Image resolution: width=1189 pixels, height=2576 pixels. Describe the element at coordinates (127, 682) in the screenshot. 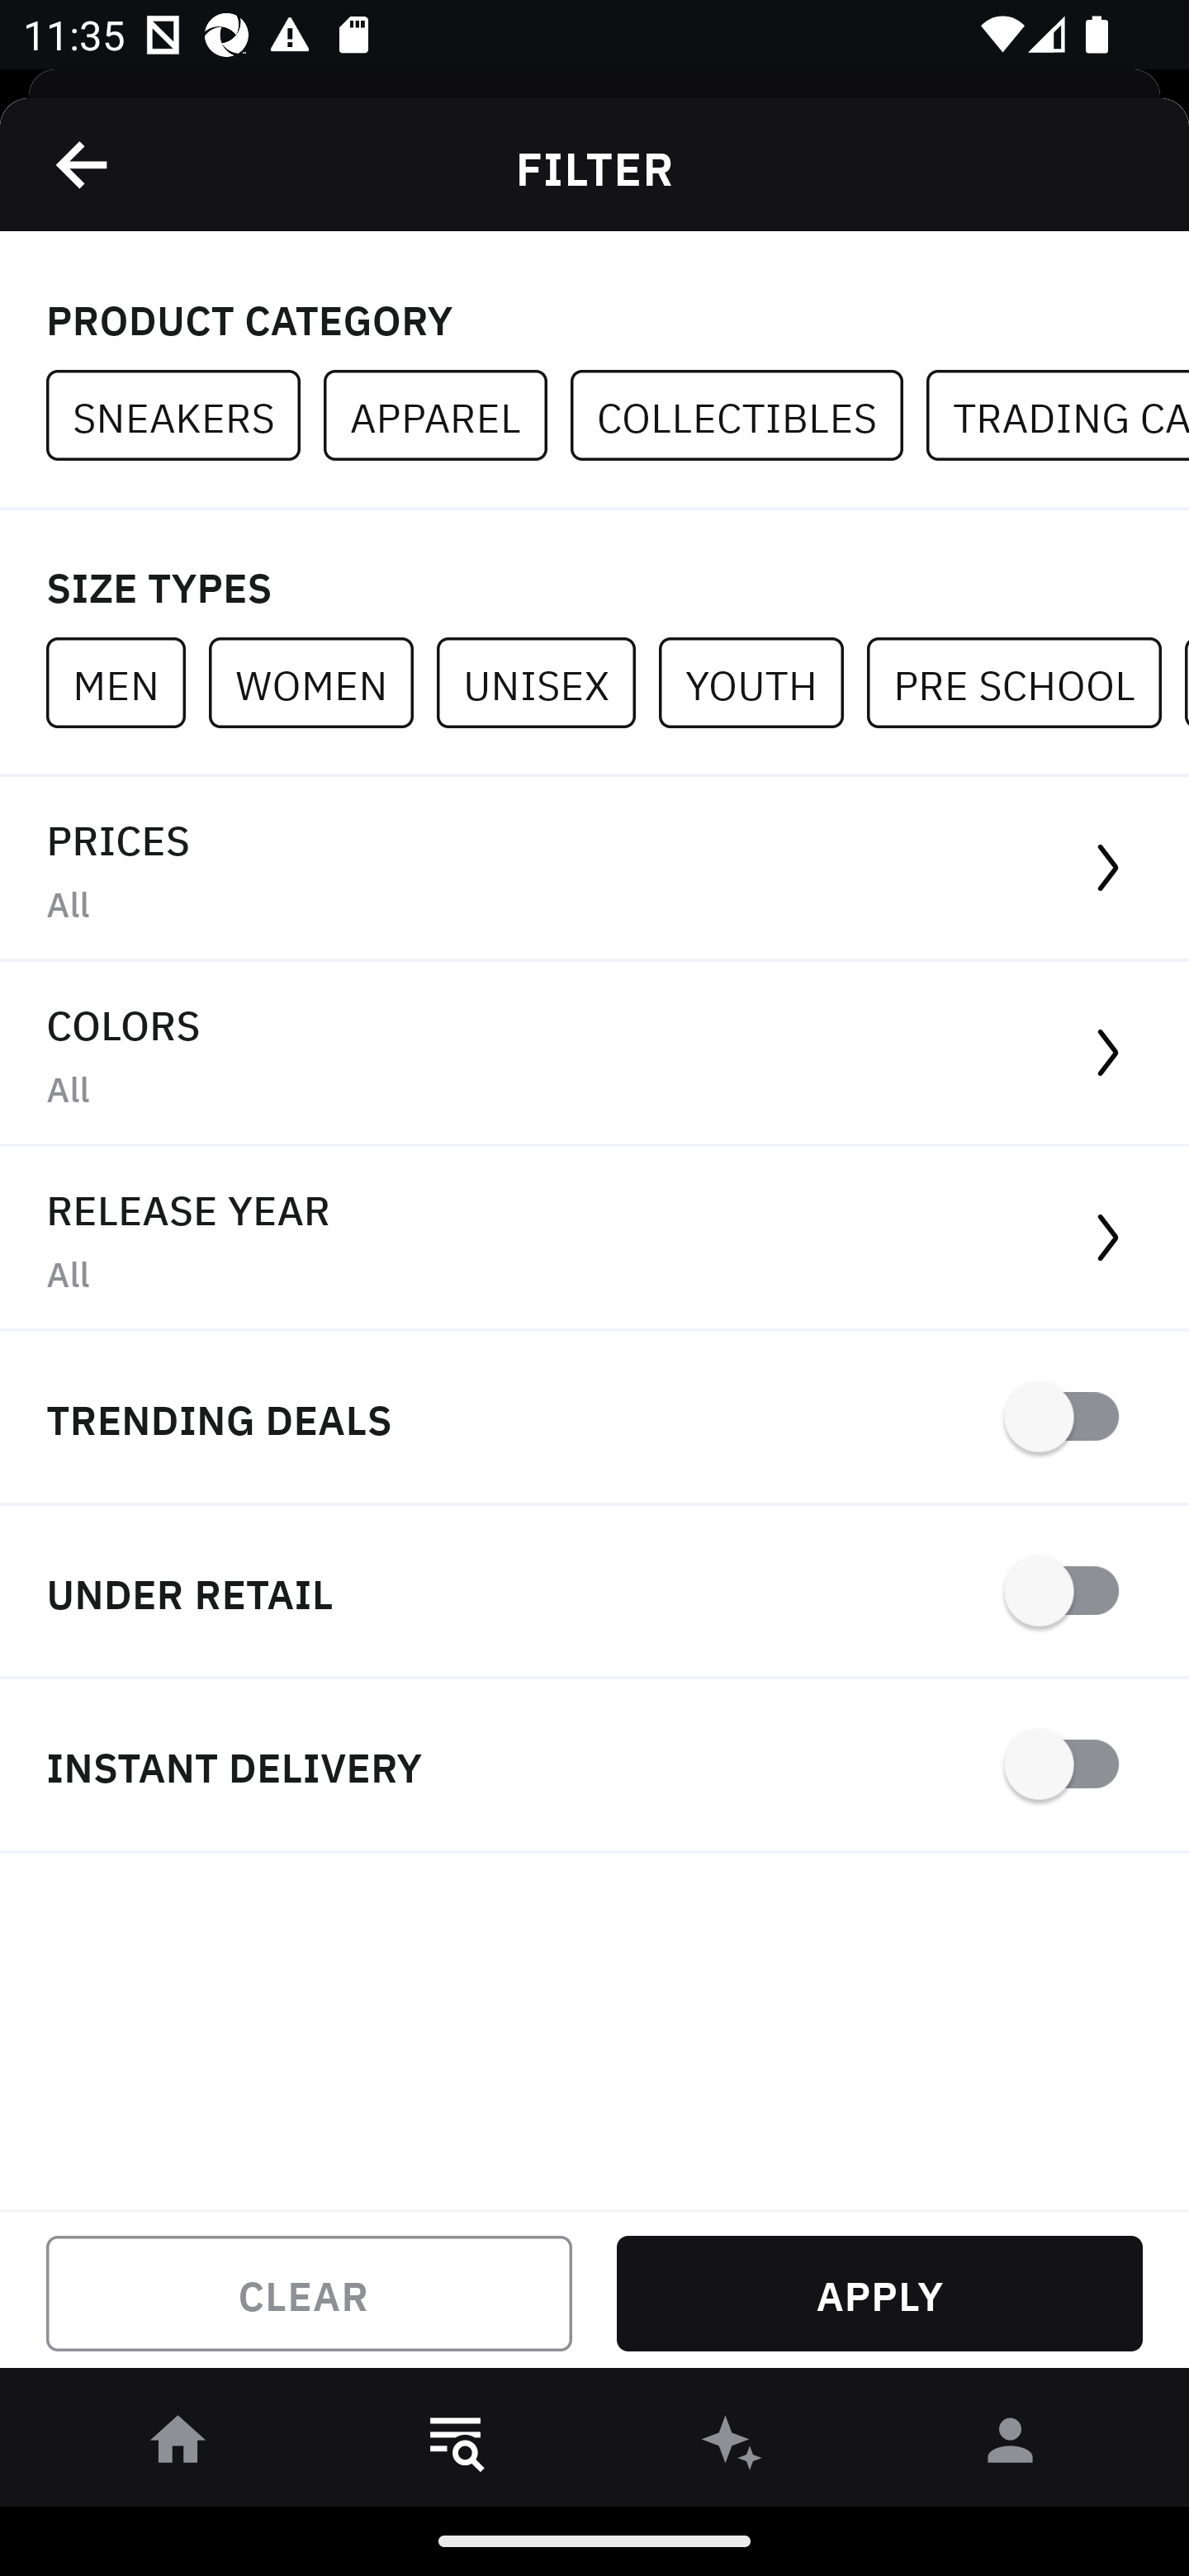

I see `MEN` at that location.